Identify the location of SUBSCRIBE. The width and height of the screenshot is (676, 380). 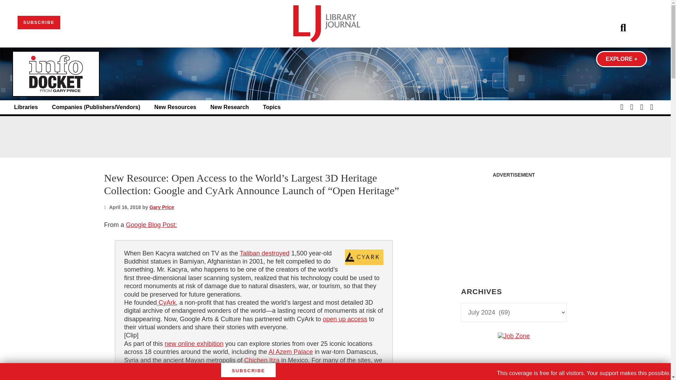
(39, 23).